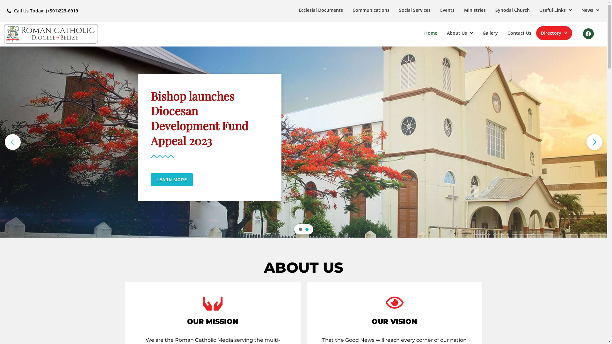 The height and width of the screenshot is (344, 612). What do you see at coordinates (460, 33) in the screenshot?
I see `About Us` at bounding box center [460, 33].